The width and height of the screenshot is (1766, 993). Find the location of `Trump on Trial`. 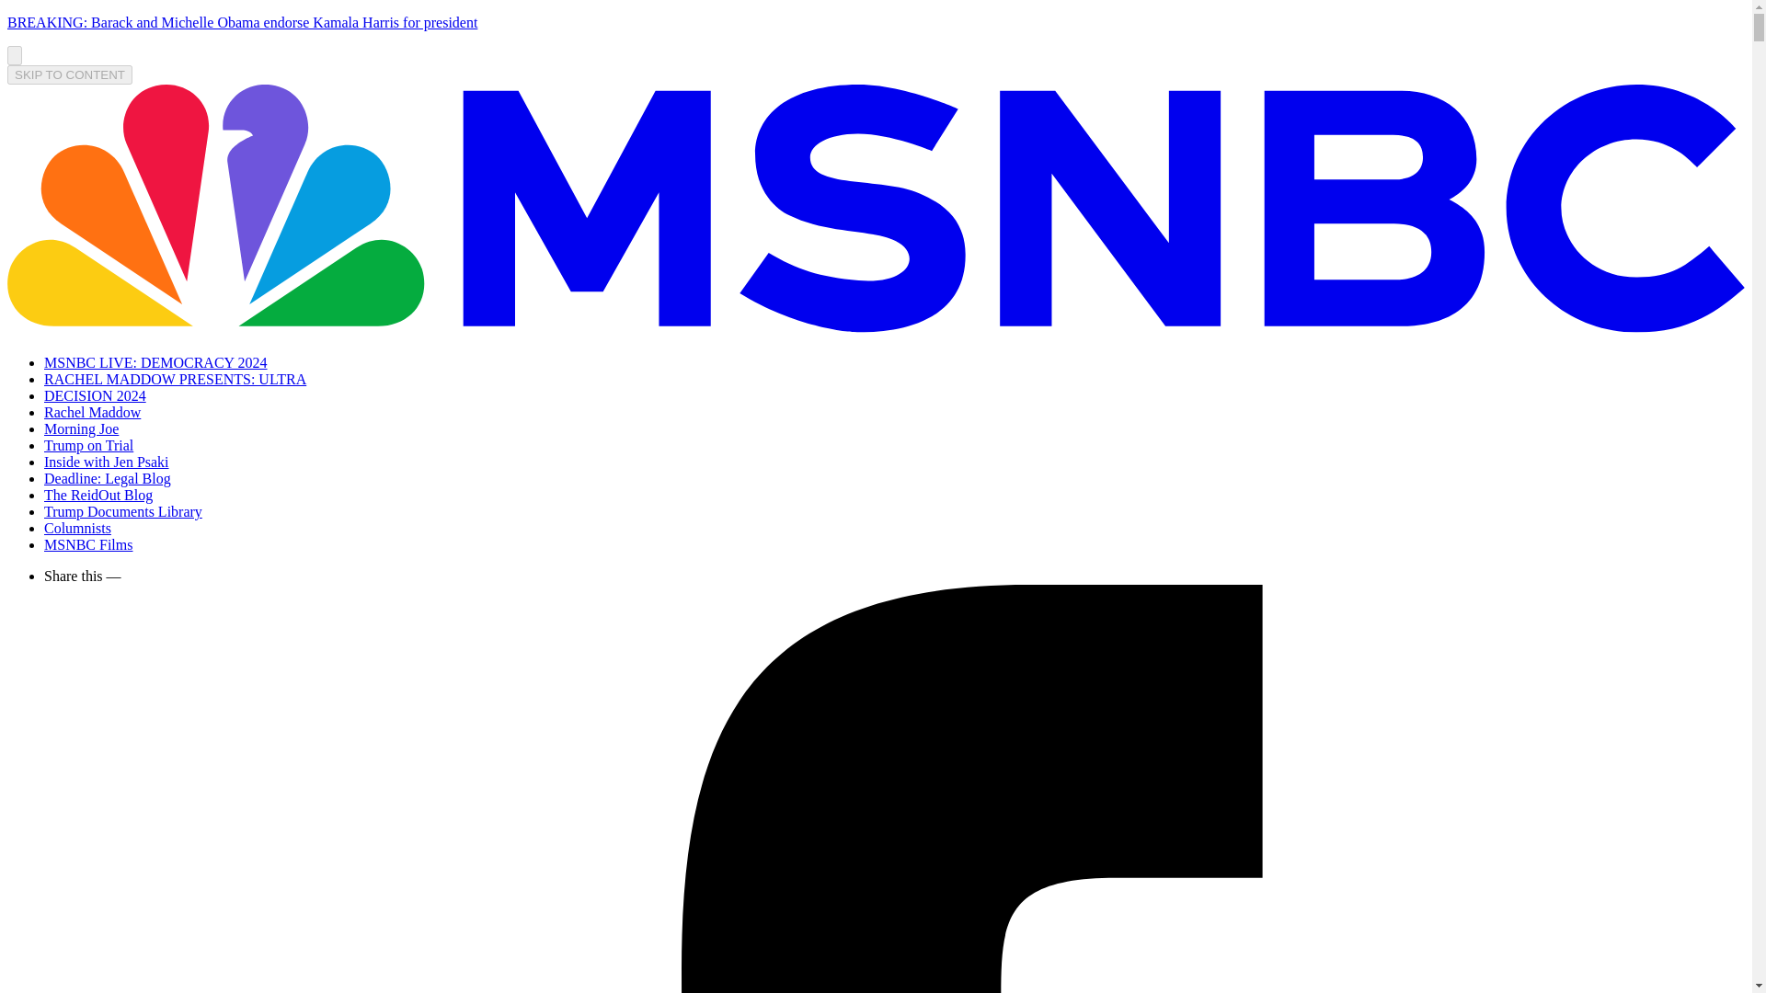

Trump on Trial is located at coordinates (88, 445).